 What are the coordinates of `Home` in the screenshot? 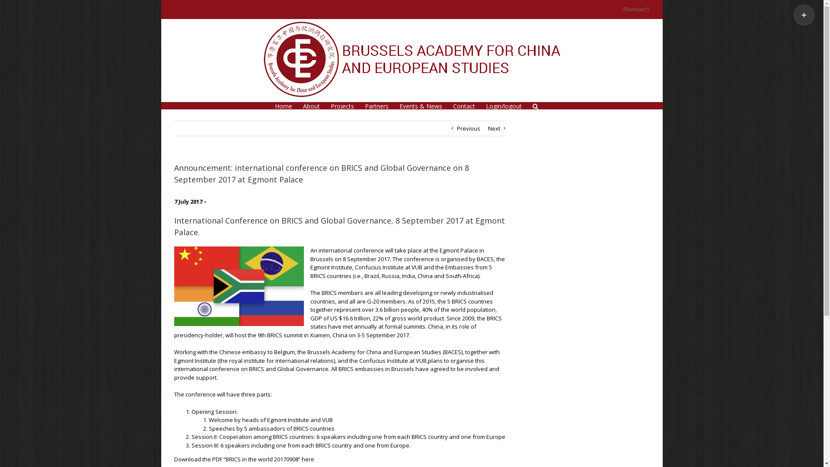 It's located at (284, 106).